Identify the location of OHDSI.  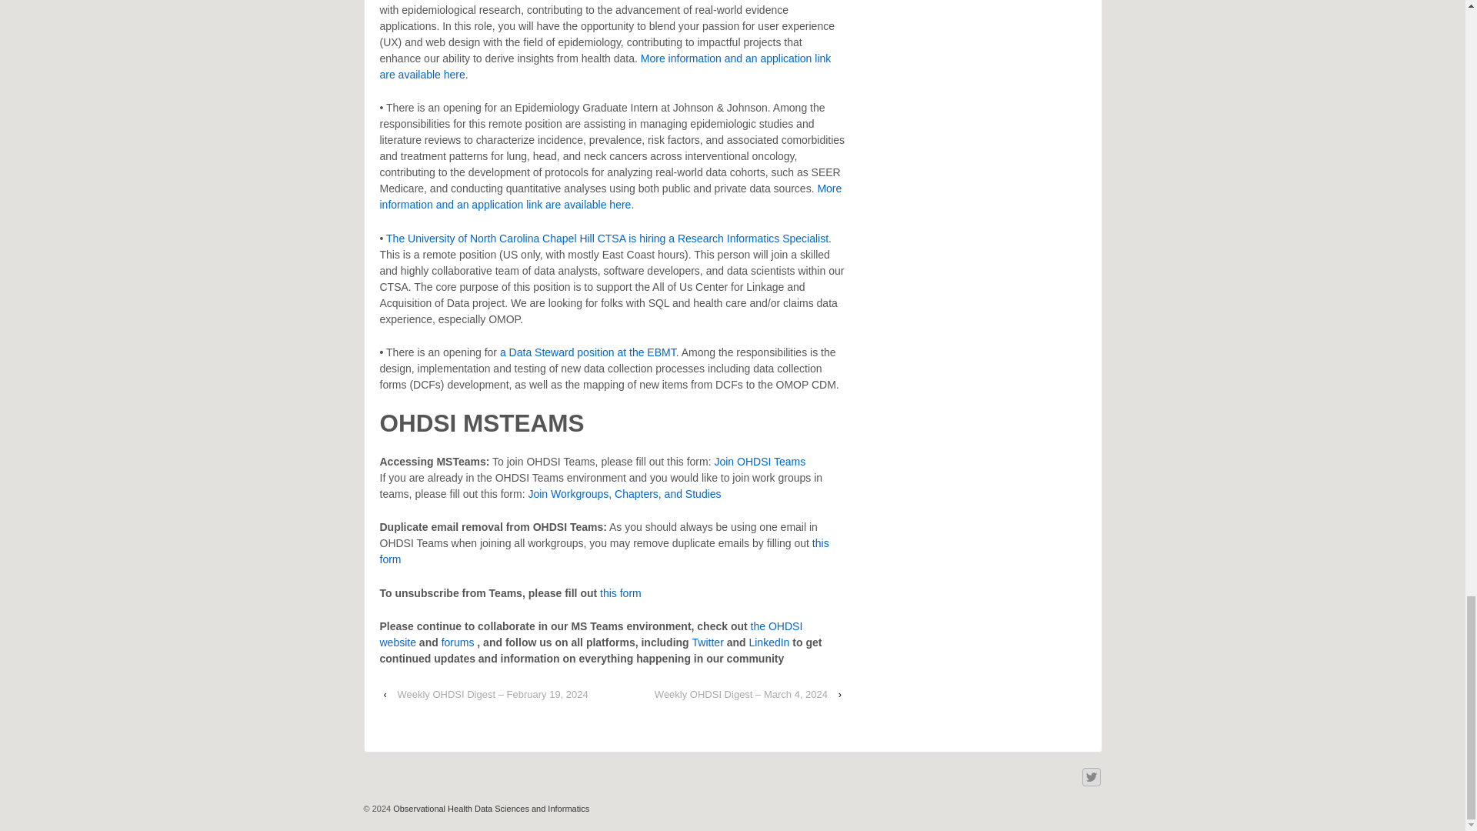
(490, 809).